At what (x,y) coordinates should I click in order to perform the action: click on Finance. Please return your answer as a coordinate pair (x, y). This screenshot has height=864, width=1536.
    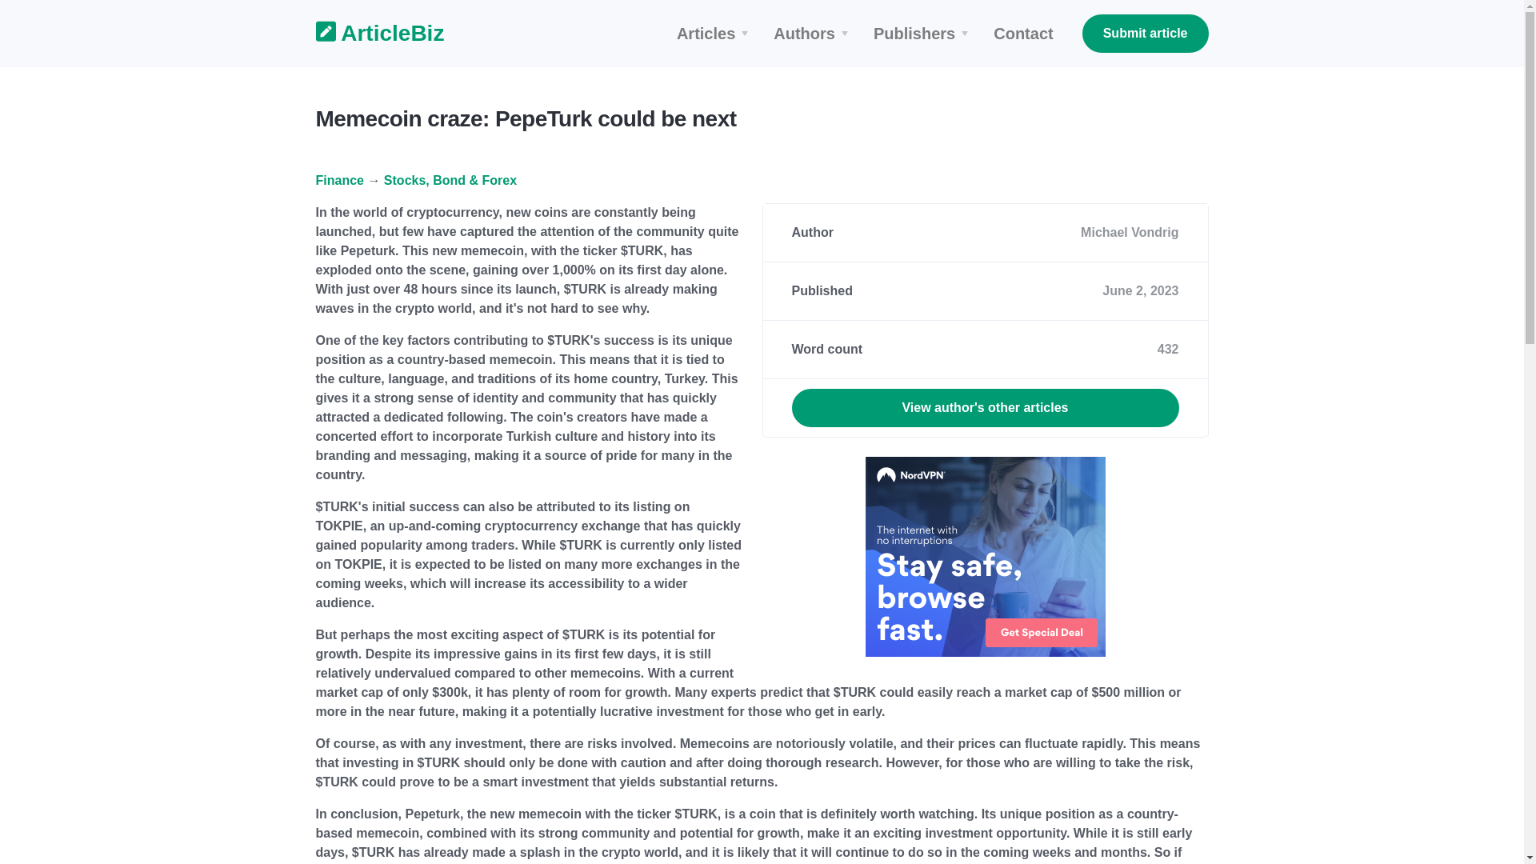
    Looking at the image, I should click on (338, 181).